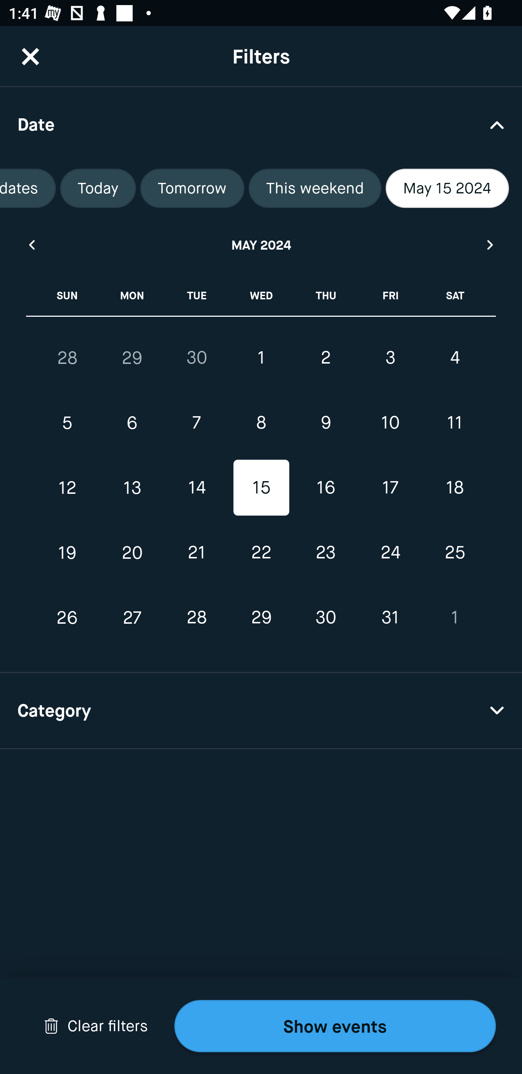  I want to click on 21, so click(196, 552).